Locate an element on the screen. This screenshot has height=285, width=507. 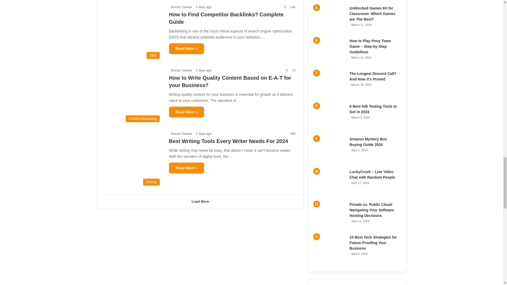
Noman Sarwar is located at coordinates (180, 70).